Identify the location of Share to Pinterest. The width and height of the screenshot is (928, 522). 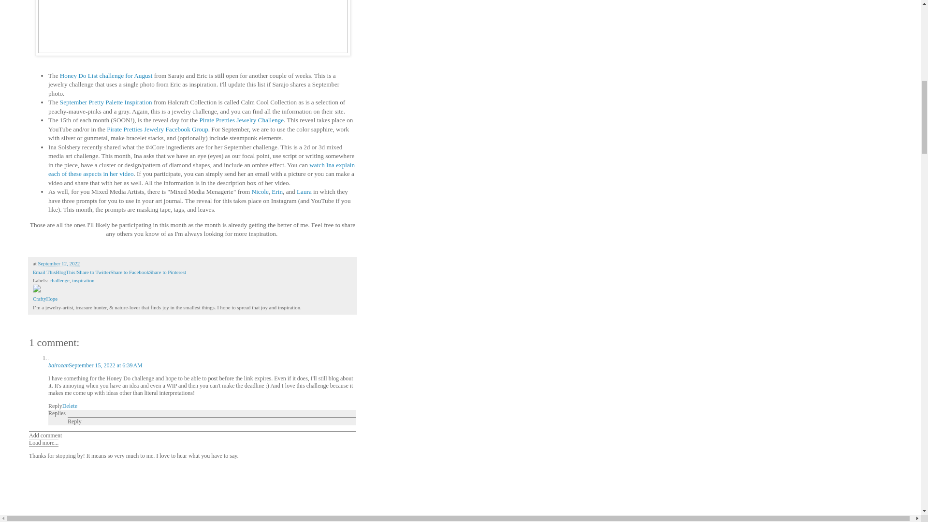
(168, 272).